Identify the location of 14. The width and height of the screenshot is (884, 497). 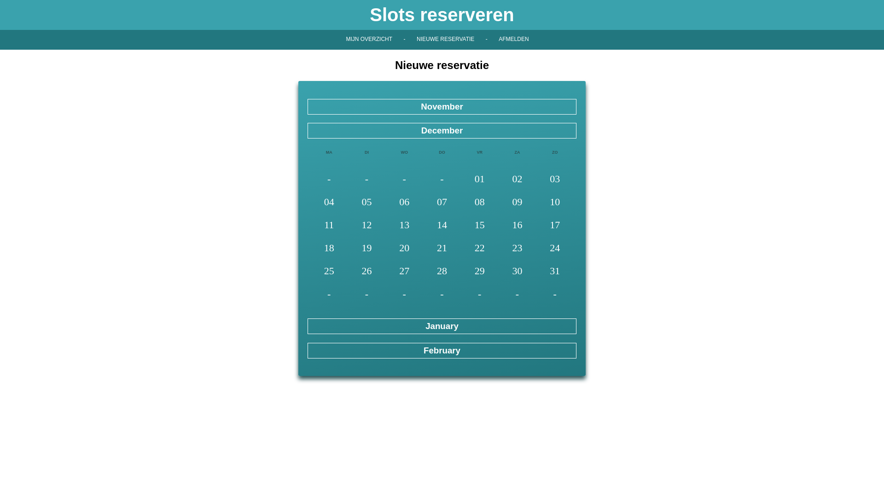
(442, 225).